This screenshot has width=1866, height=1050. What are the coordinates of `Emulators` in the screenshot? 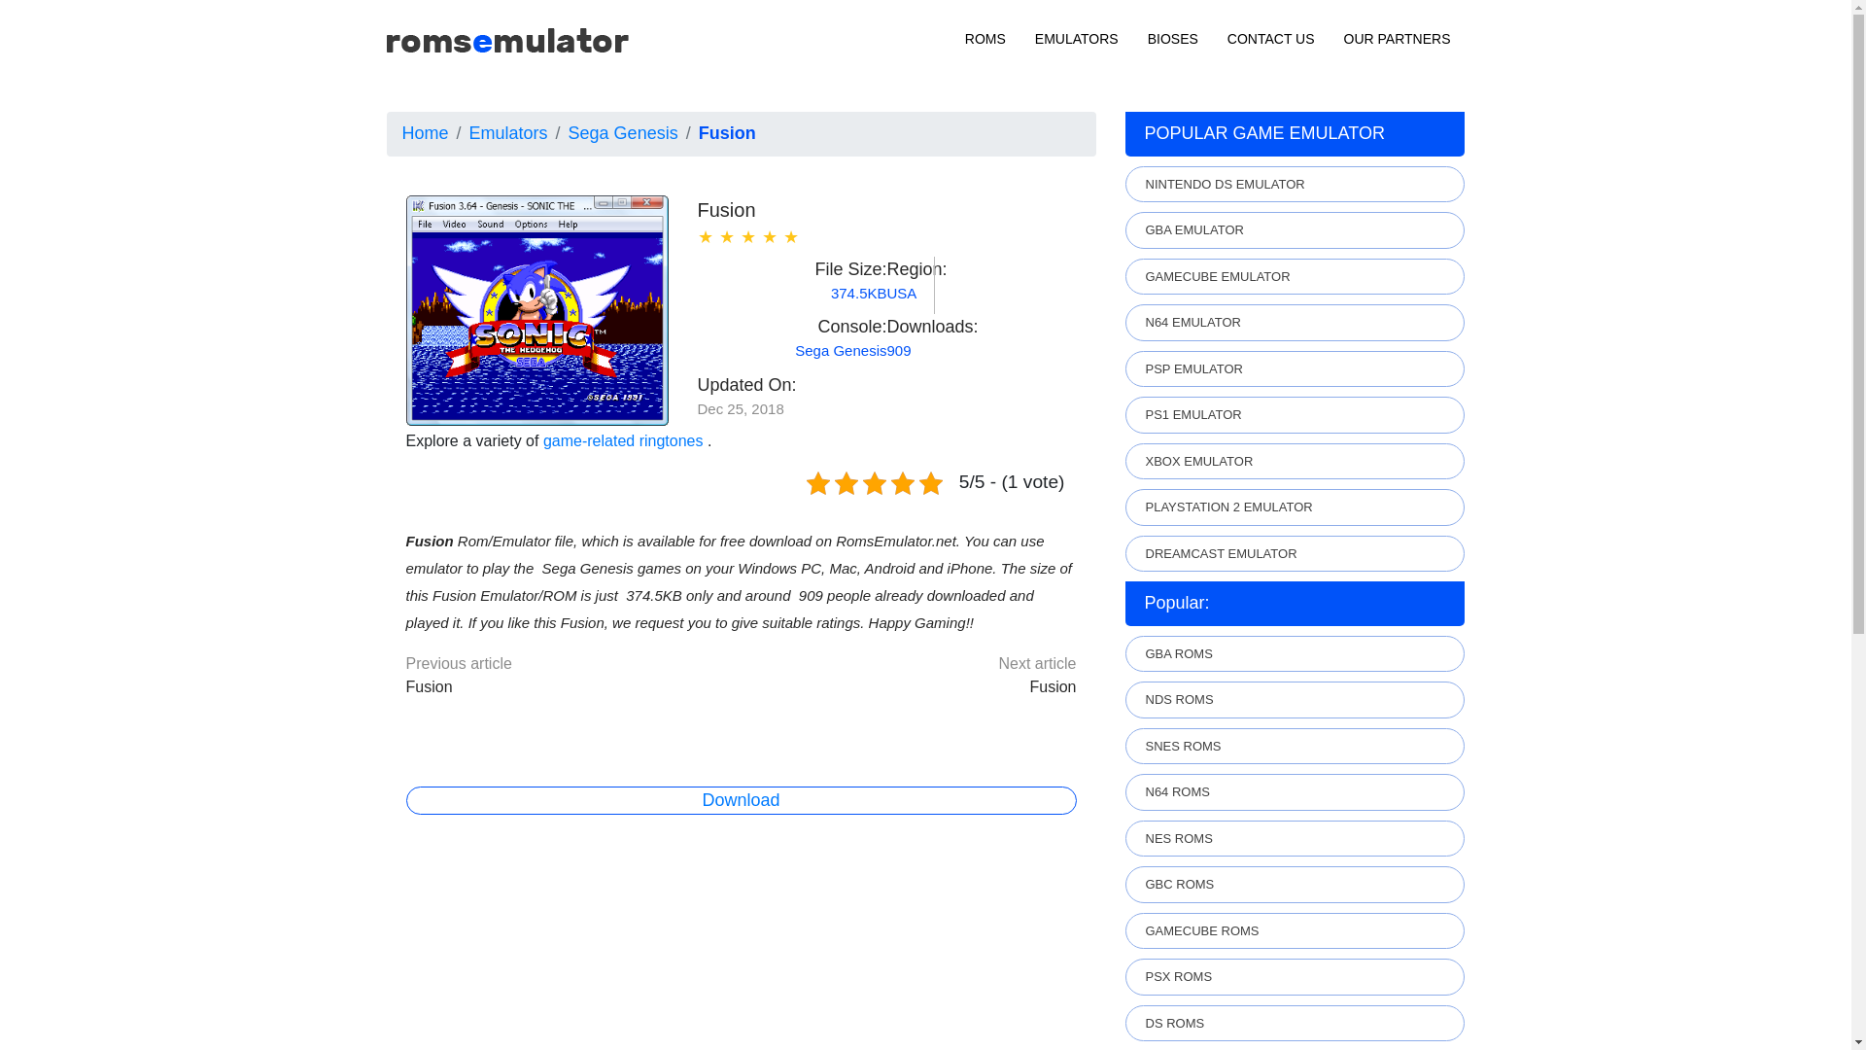 It's located at (509, 132).